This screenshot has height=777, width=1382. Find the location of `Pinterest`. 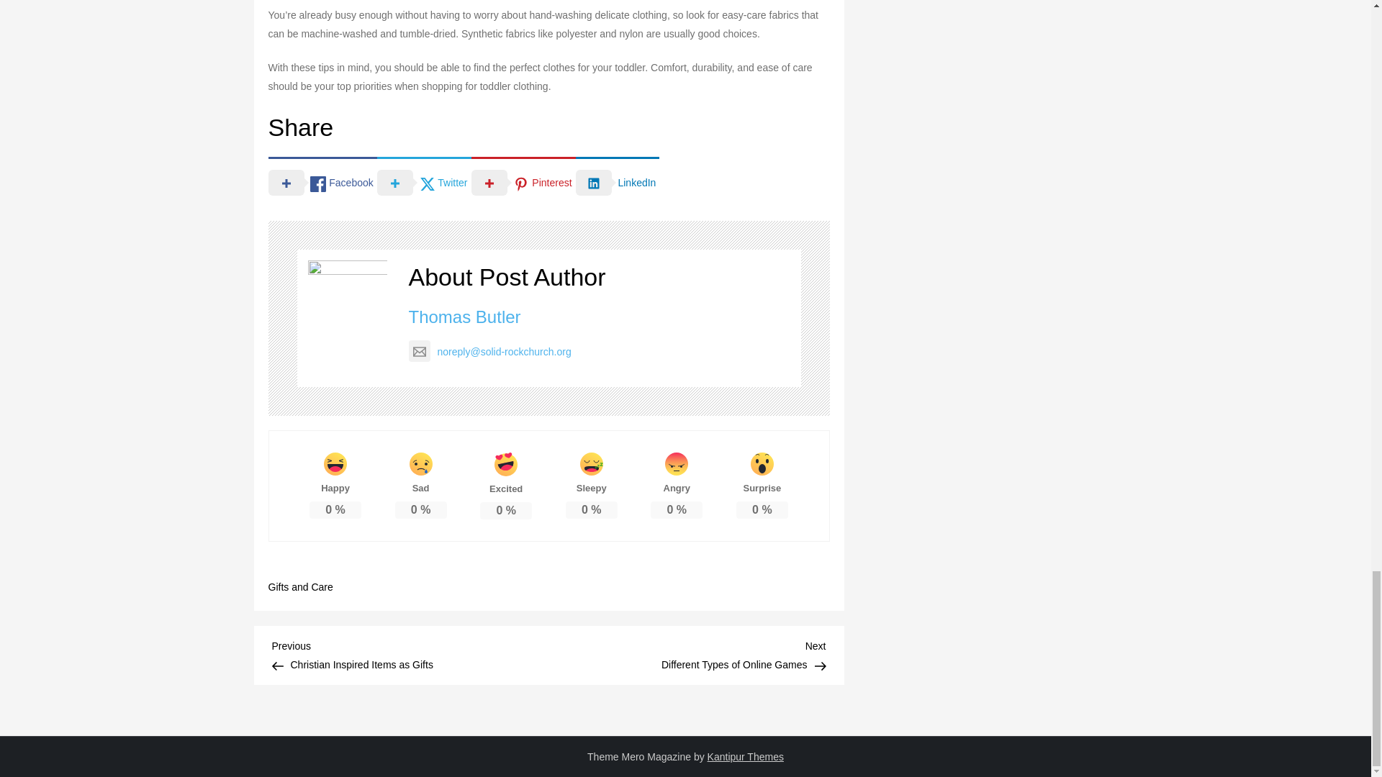

Pinterest is located at coordinates (687, 653).